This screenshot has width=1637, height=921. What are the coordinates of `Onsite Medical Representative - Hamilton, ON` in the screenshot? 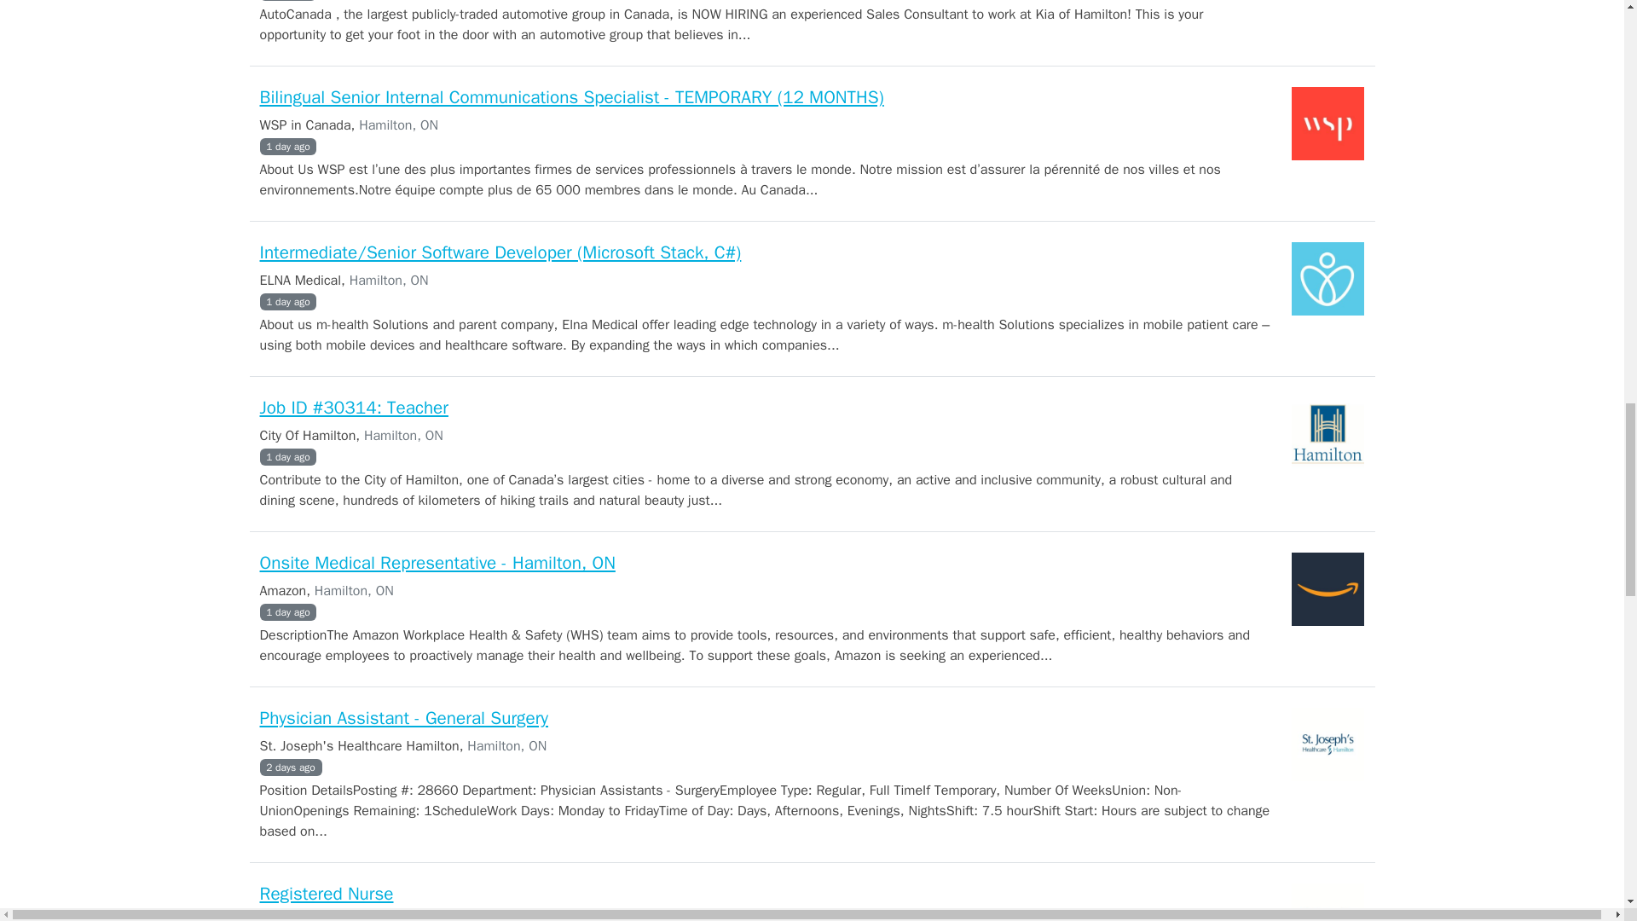 It's located at (437, 562).